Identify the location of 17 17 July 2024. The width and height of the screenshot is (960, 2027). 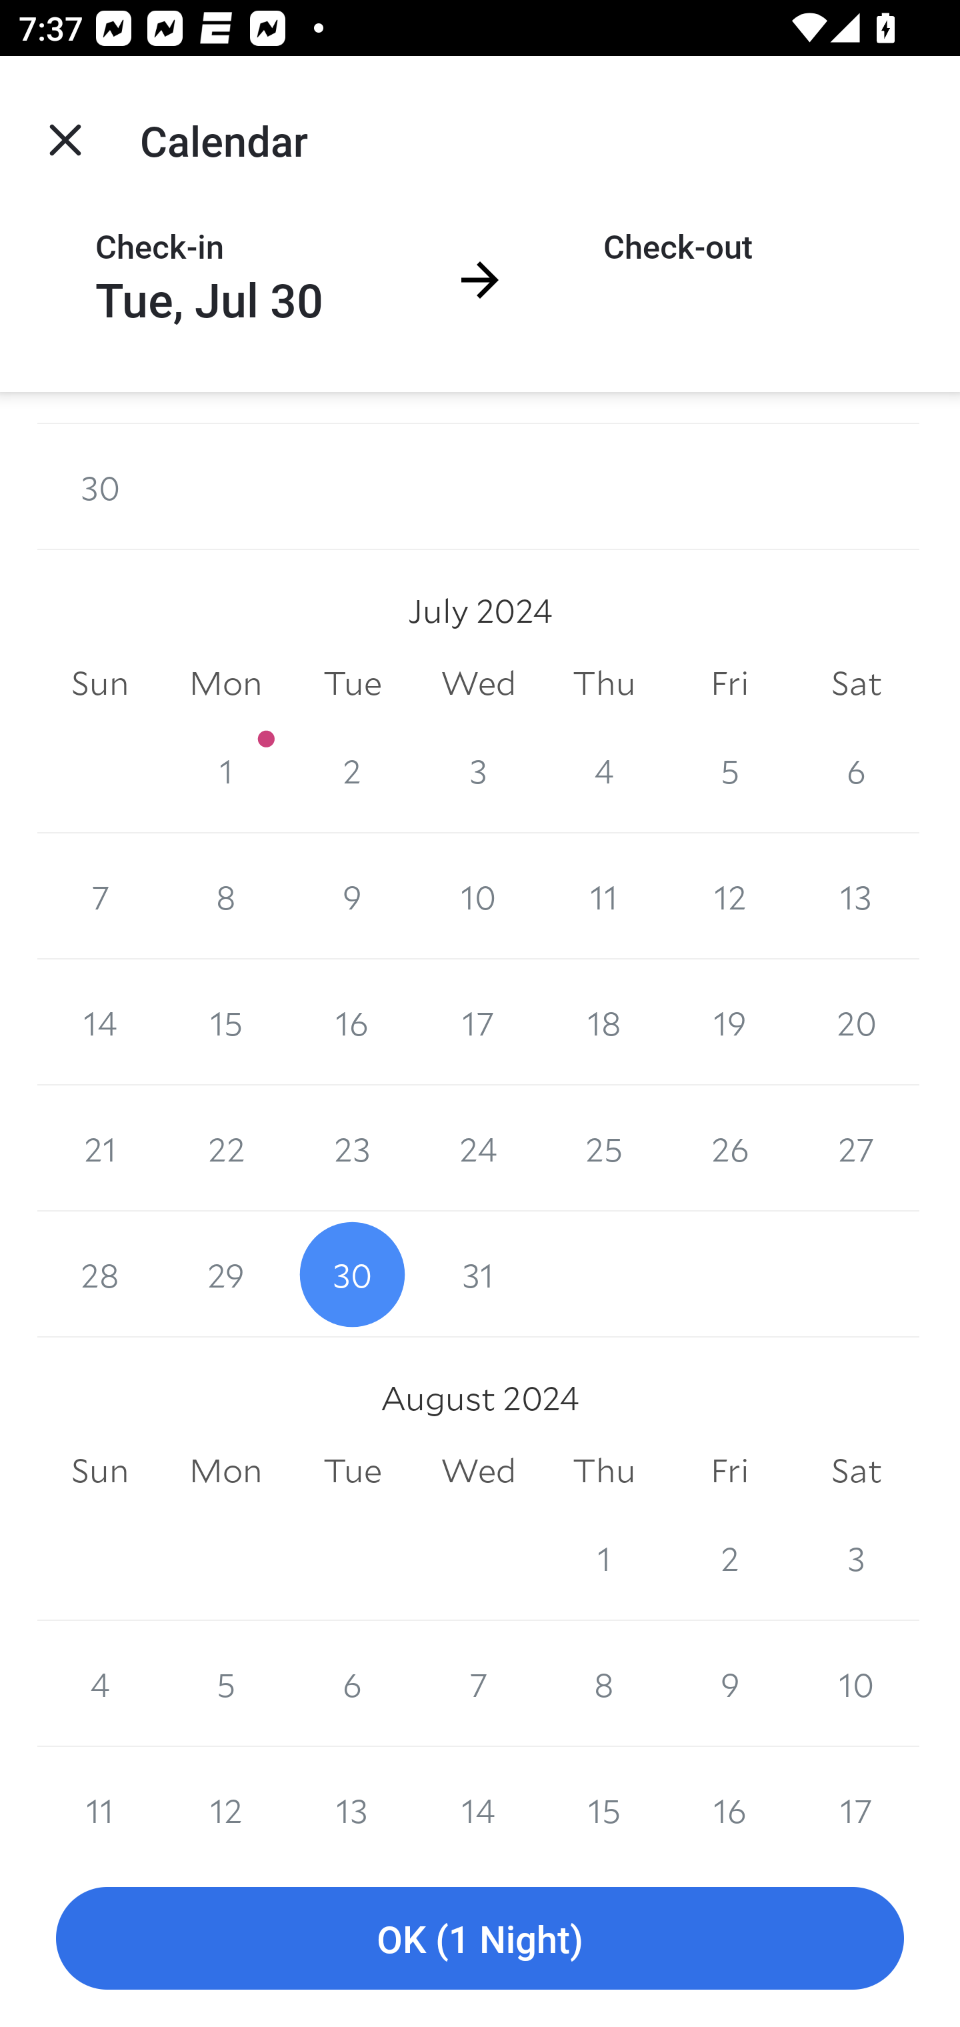
(479, 1022).